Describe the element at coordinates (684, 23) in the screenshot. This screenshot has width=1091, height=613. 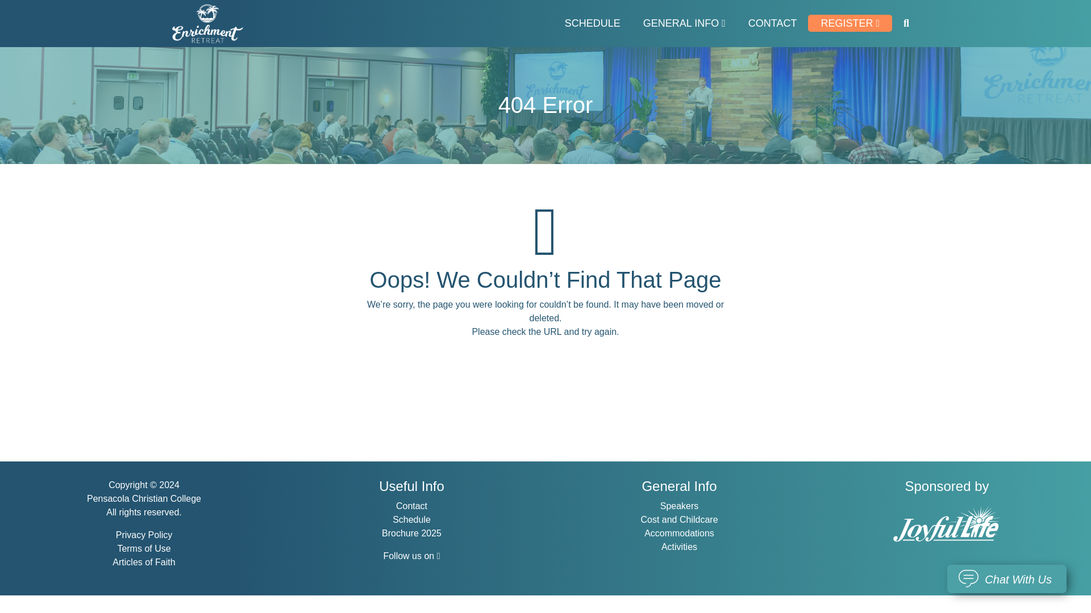
I see `GENERAL INFO` at that location.